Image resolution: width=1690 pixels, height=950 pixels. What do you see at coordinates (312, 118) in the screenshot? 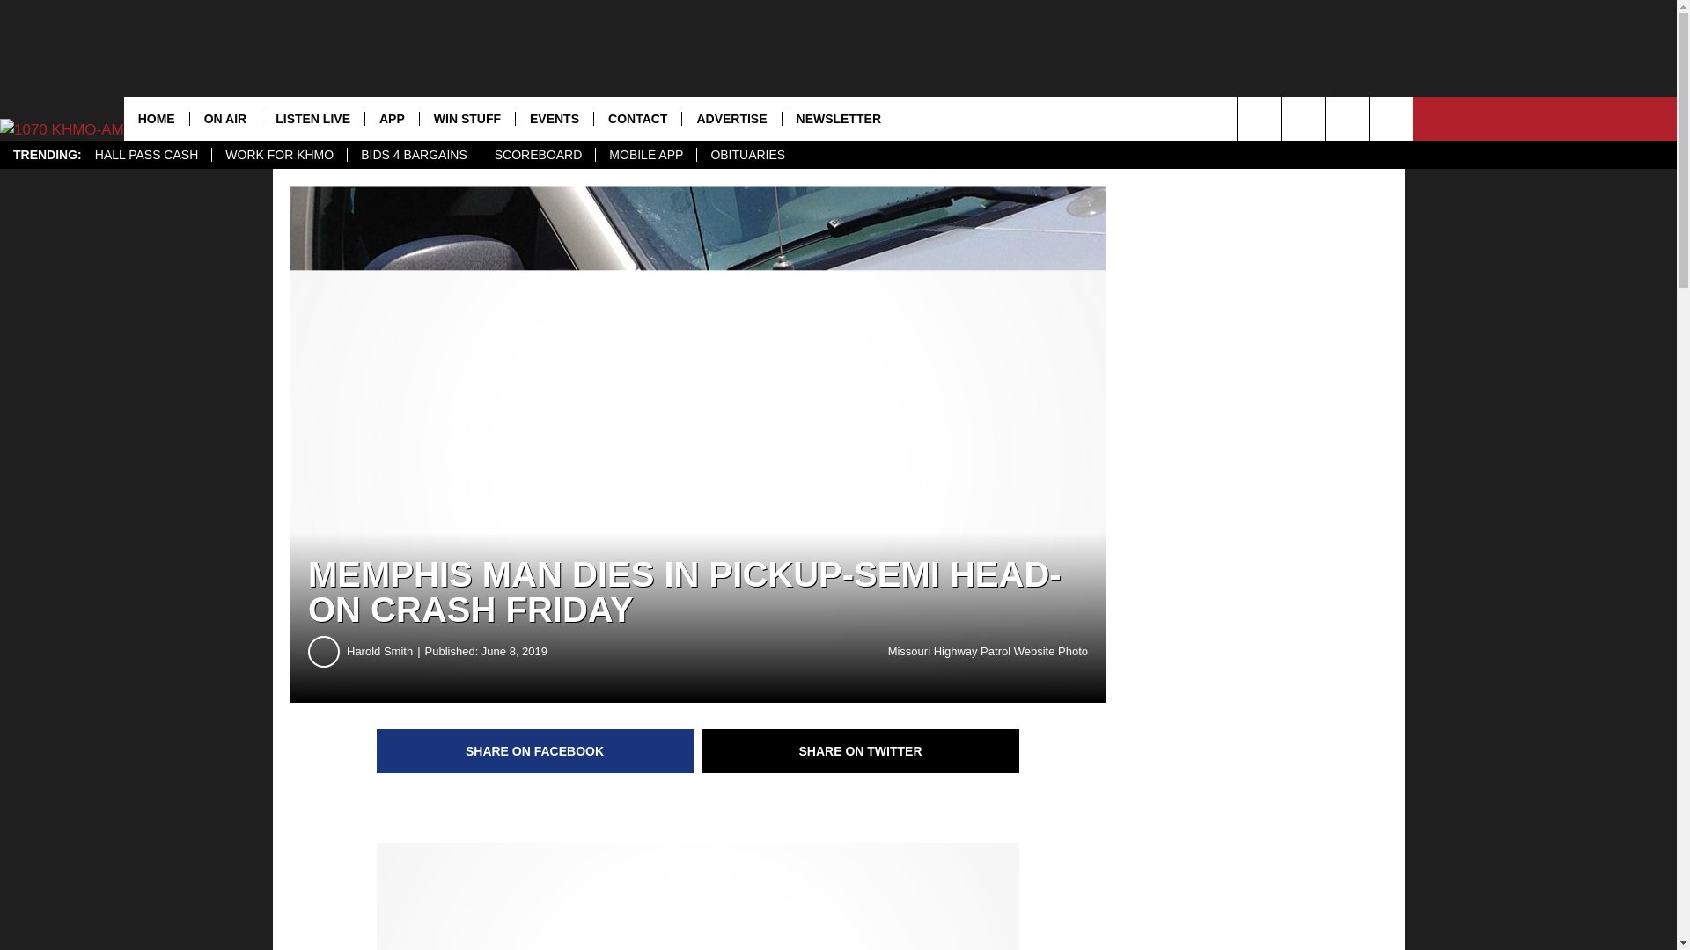
I see `LISTEN LIVE` at bounding box center [312, 118].